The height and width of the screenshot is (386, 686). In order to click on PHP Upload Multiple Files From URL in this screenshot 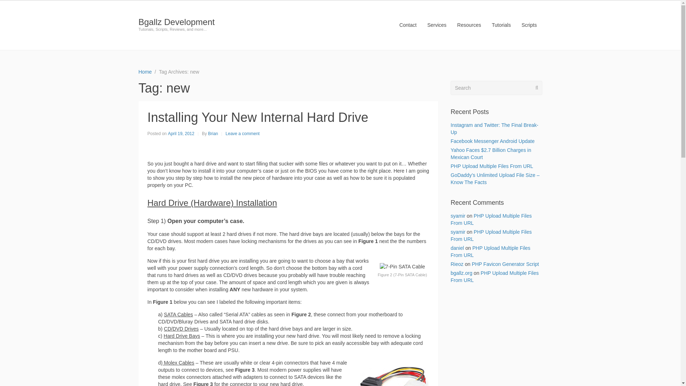, I will do `click(491, 219)`.